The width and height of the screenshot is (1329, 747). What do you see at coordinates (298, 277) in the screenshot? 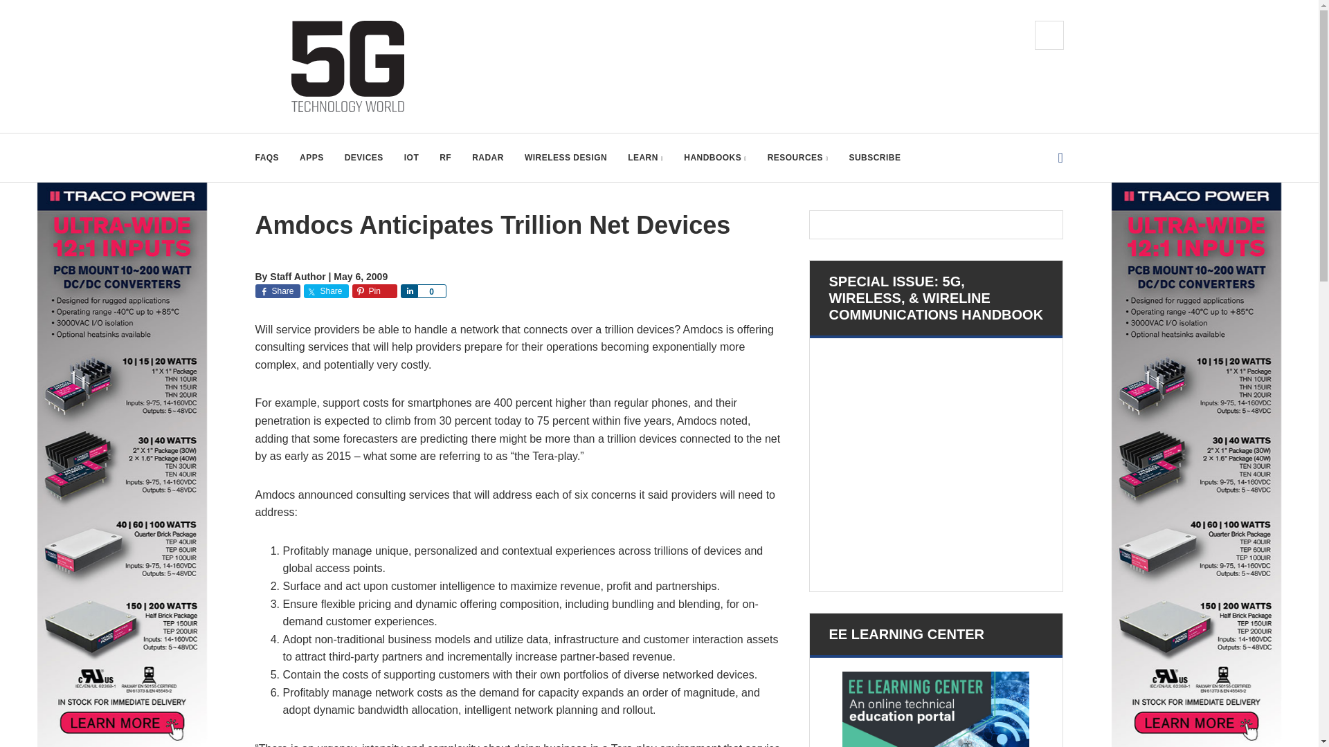
I see `Staff Author` at bounding box center [298, 277].